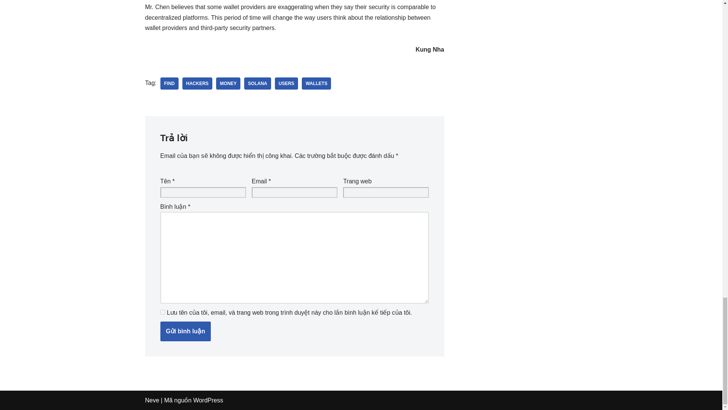 This screenshot has height=410, width=728. I want to click on Solana, so click(257, 84).